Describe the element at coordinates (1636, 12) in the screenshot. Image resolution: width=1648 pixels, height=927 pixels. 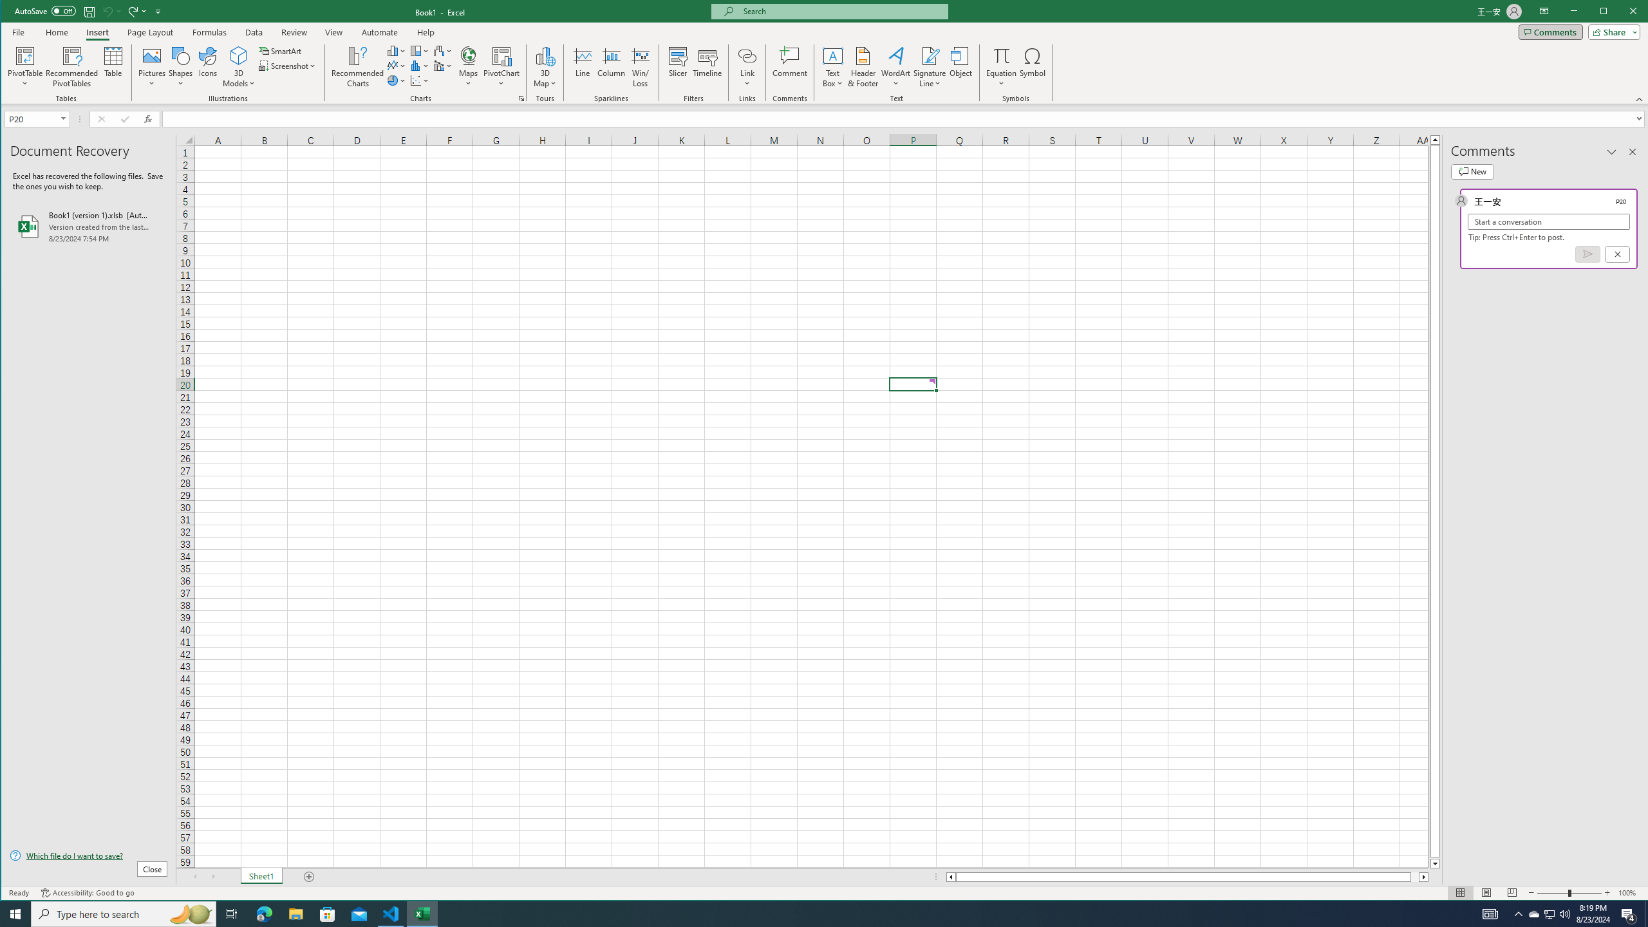
I see `Search highlights icon opens search home window` at that location.